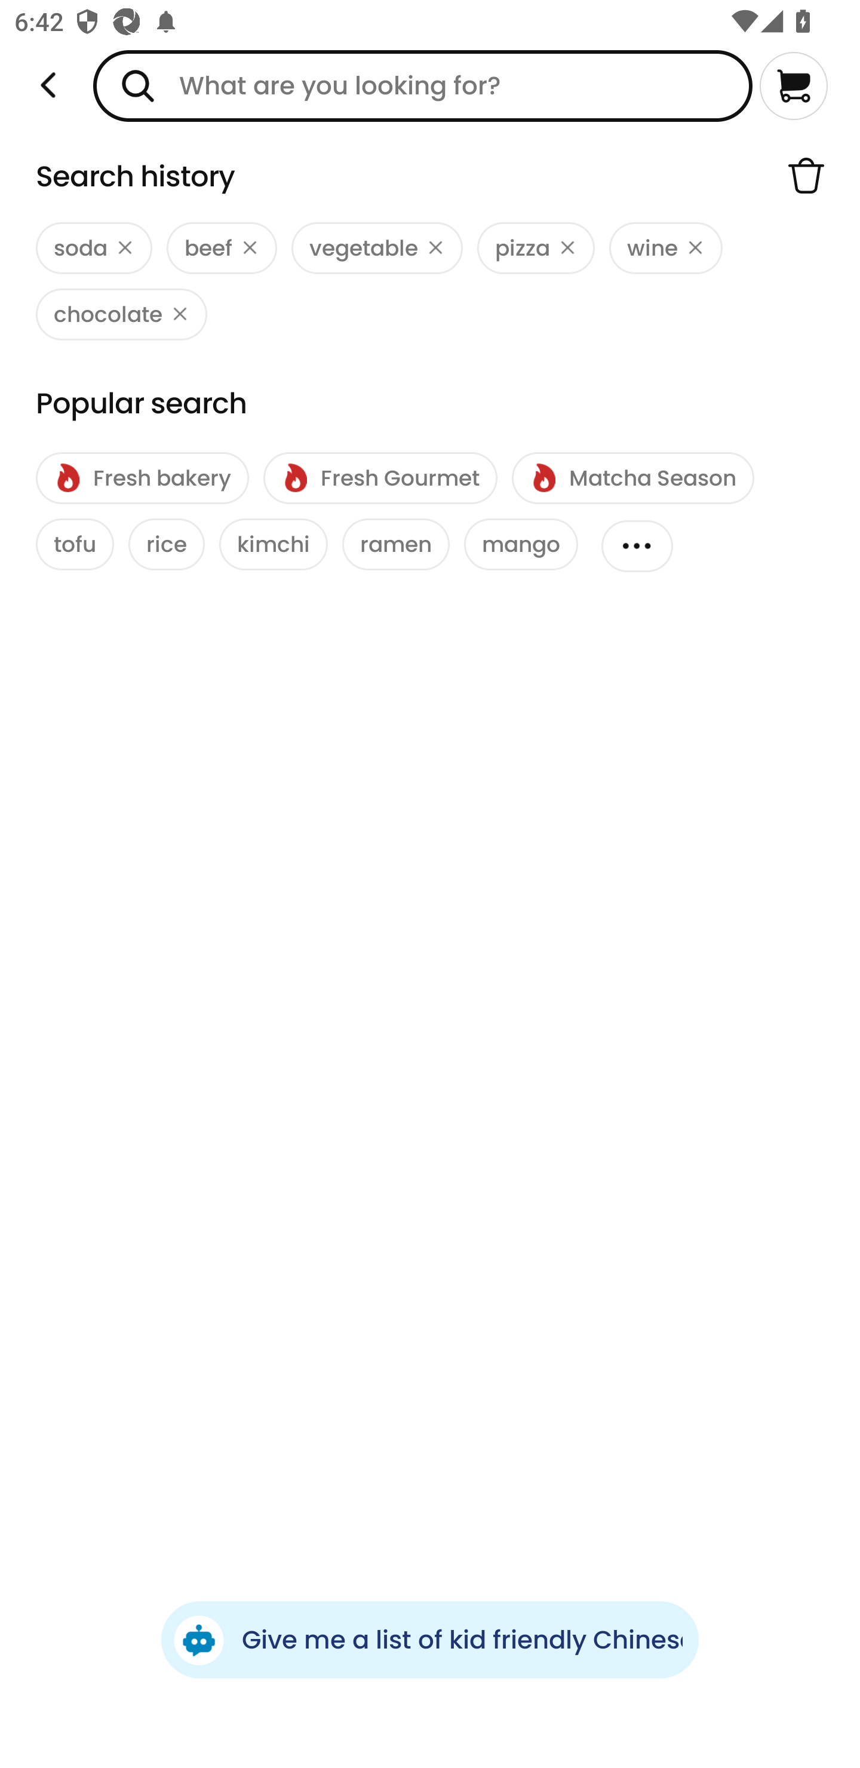 The width and height of the screenshot is (860, 1768). I want to click on What are you looking for?, so click(423, 85).